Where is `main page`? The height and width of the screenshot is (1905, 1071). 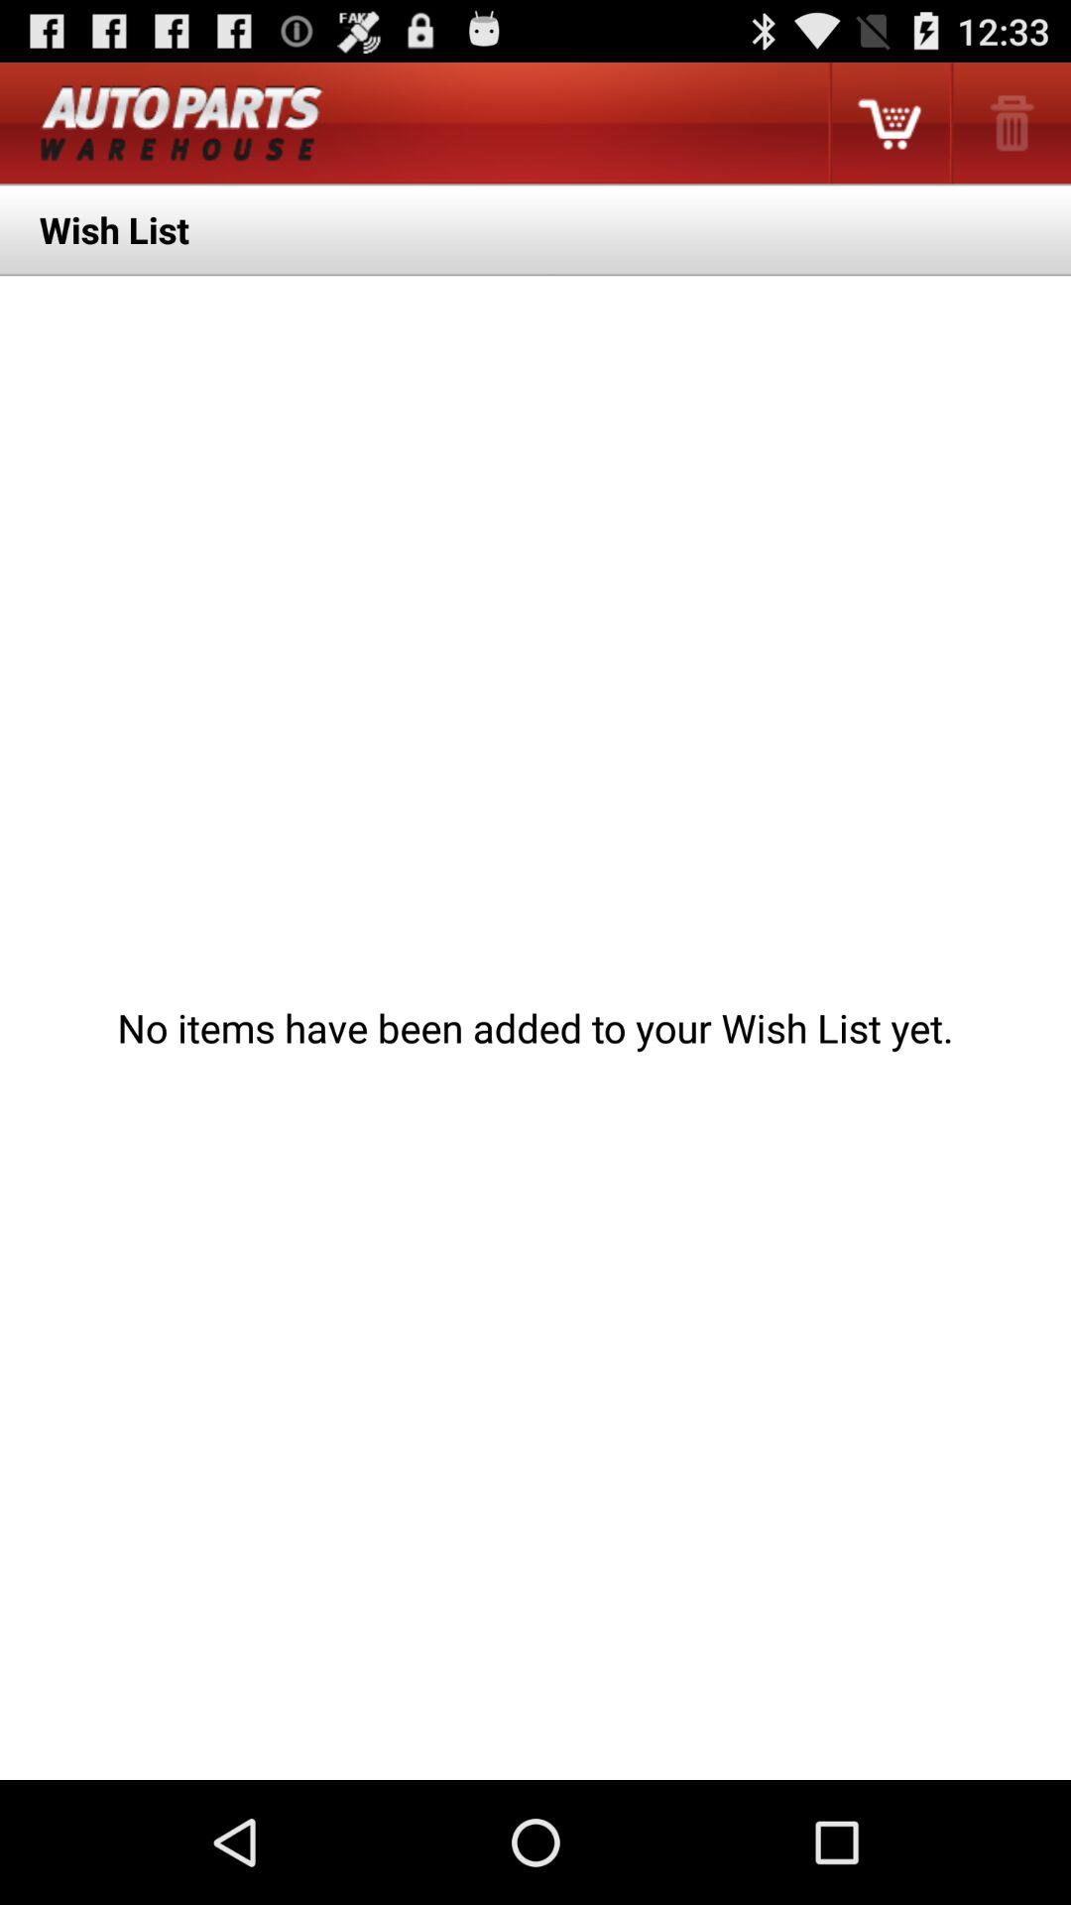
main page is located at coordinates (181, 123).